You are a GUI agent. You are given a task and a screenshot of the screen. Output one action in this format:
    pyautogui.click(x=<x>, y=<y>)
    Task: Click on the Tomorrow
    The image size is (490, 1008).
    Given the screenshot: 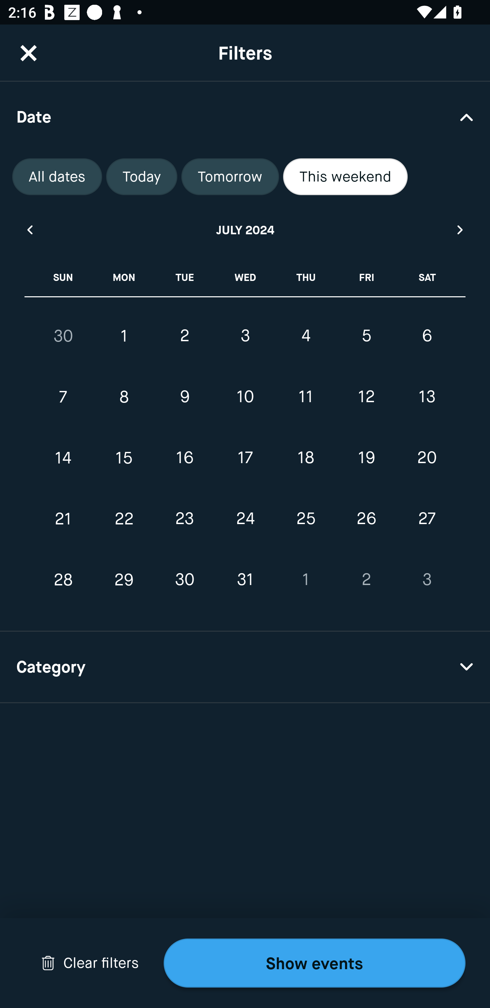 What is the action you would take?
    pyautogui.click(x=230, y=177)
    